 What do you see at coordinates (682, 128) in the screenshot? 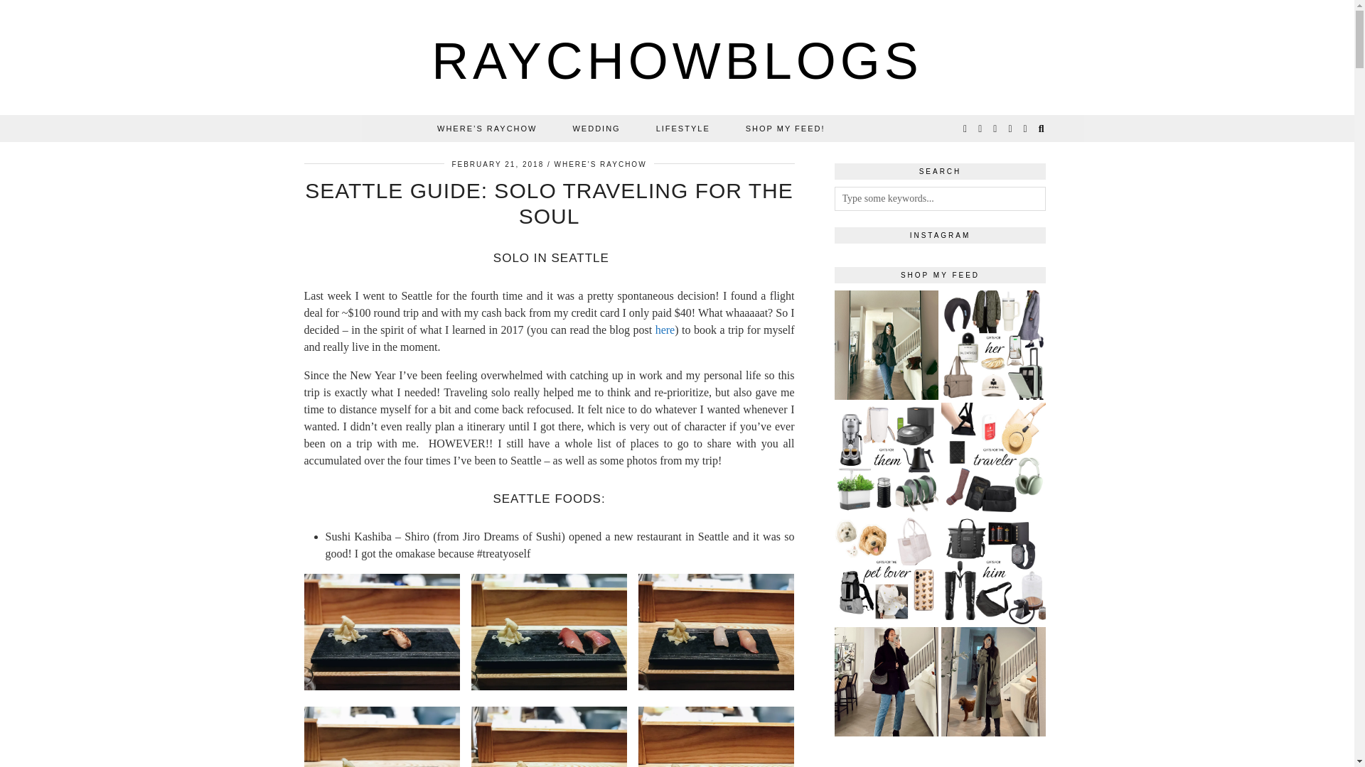
I see `LIFESTYLE` at bounding box center [682, 128].